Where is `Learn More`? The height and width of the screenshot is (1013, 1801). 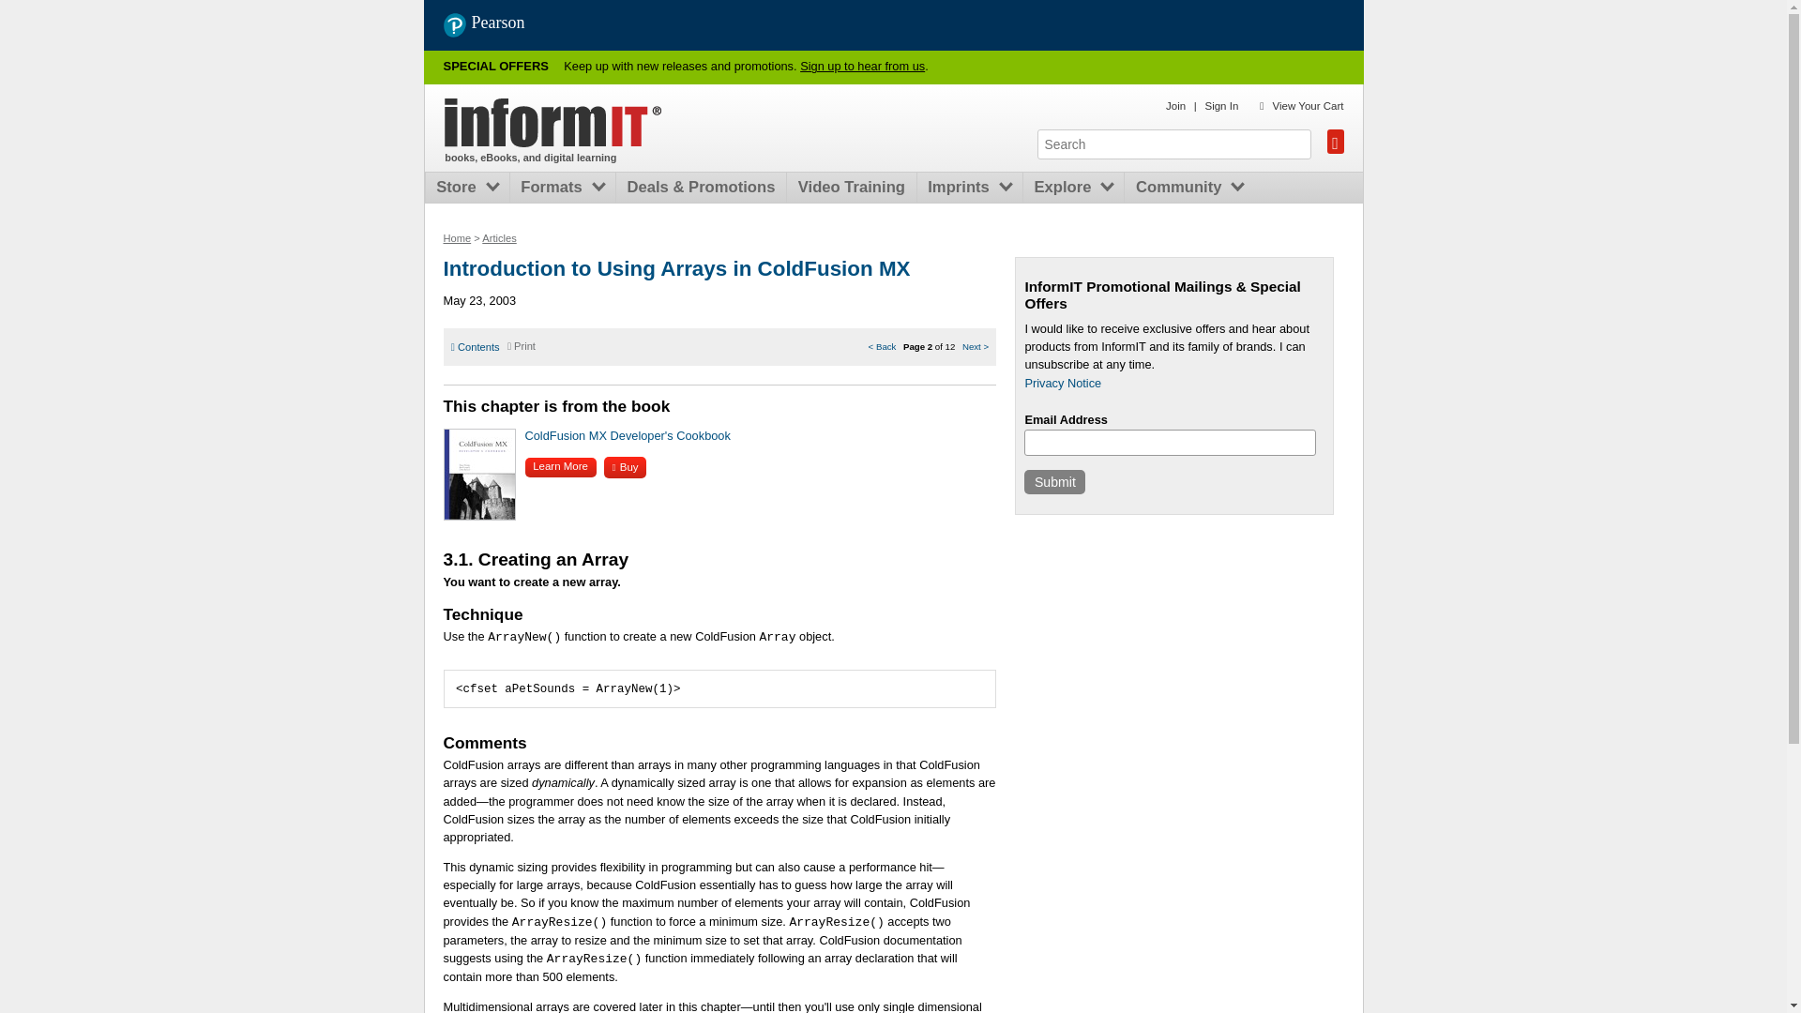
Learn More is located at coordinates (561, 467).